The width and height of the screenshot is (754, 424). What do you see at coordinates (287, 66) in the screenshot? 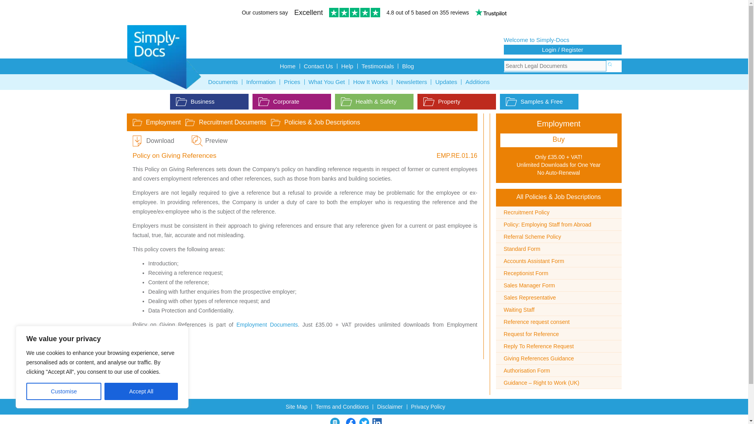
I see `Home` at bounding box center [287, 66].